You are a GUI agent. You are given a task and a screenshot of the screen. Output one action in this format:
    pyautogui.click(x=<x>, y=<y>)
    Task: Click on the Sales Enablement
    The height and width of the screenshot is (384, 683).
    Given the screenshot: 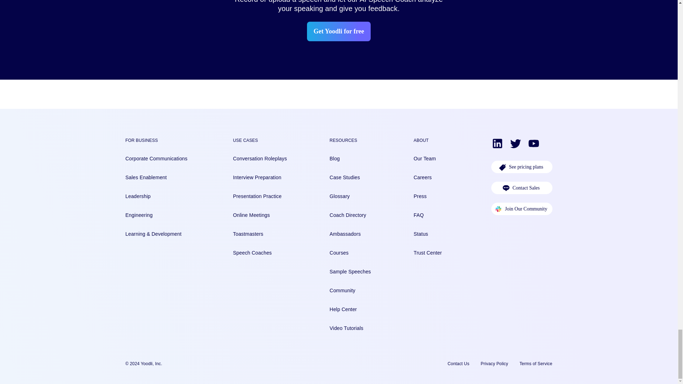 What is the action you would take?
    pyautogui.click(x=156, y=177)
    